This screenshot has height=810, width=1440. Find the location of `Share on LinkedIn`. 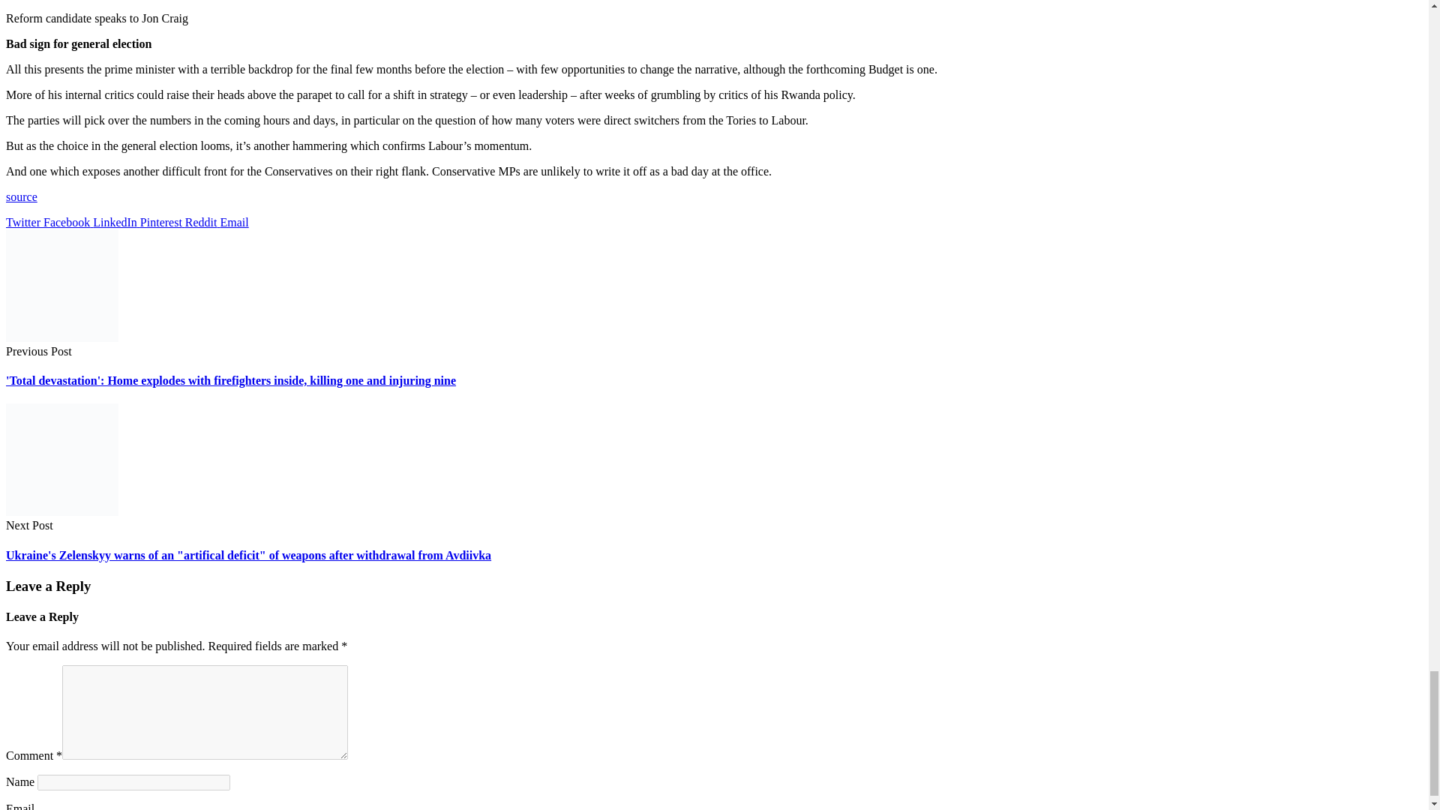

Share on LinkedIn is located at coordinates (116, 222).